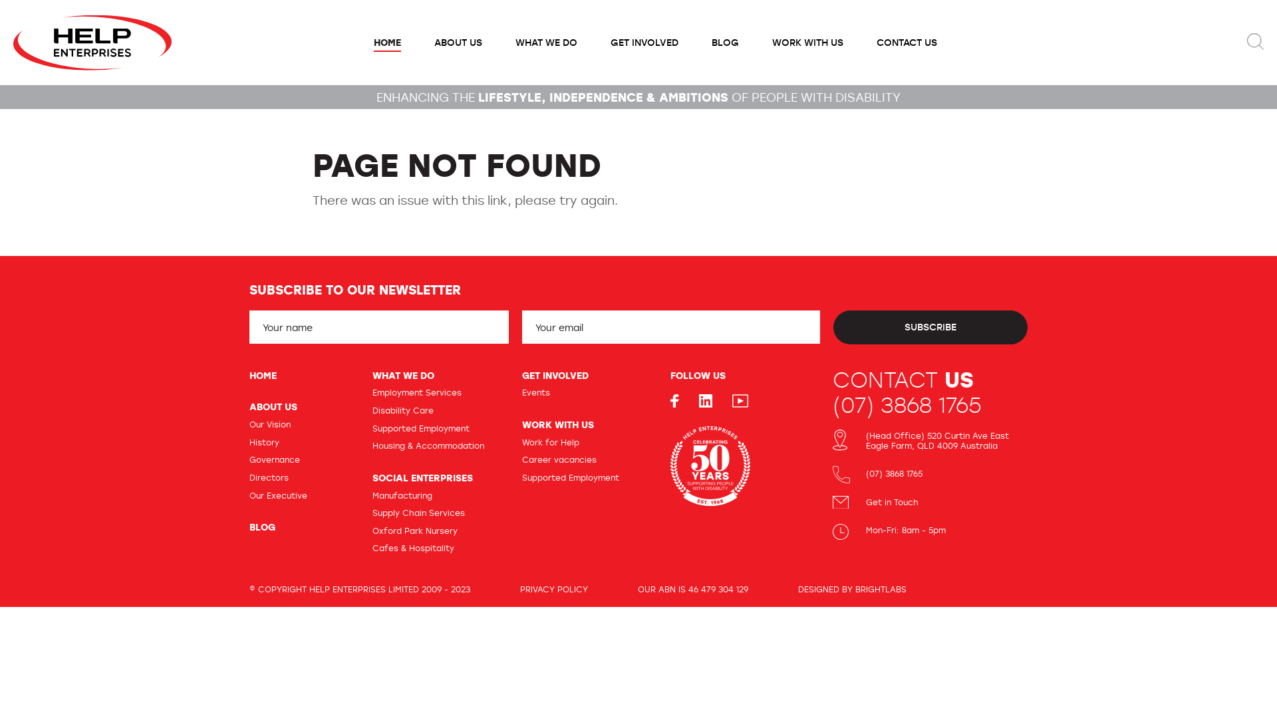 The image size is (1277, 718). I want to click on ABOUT US, so click(458, 43).